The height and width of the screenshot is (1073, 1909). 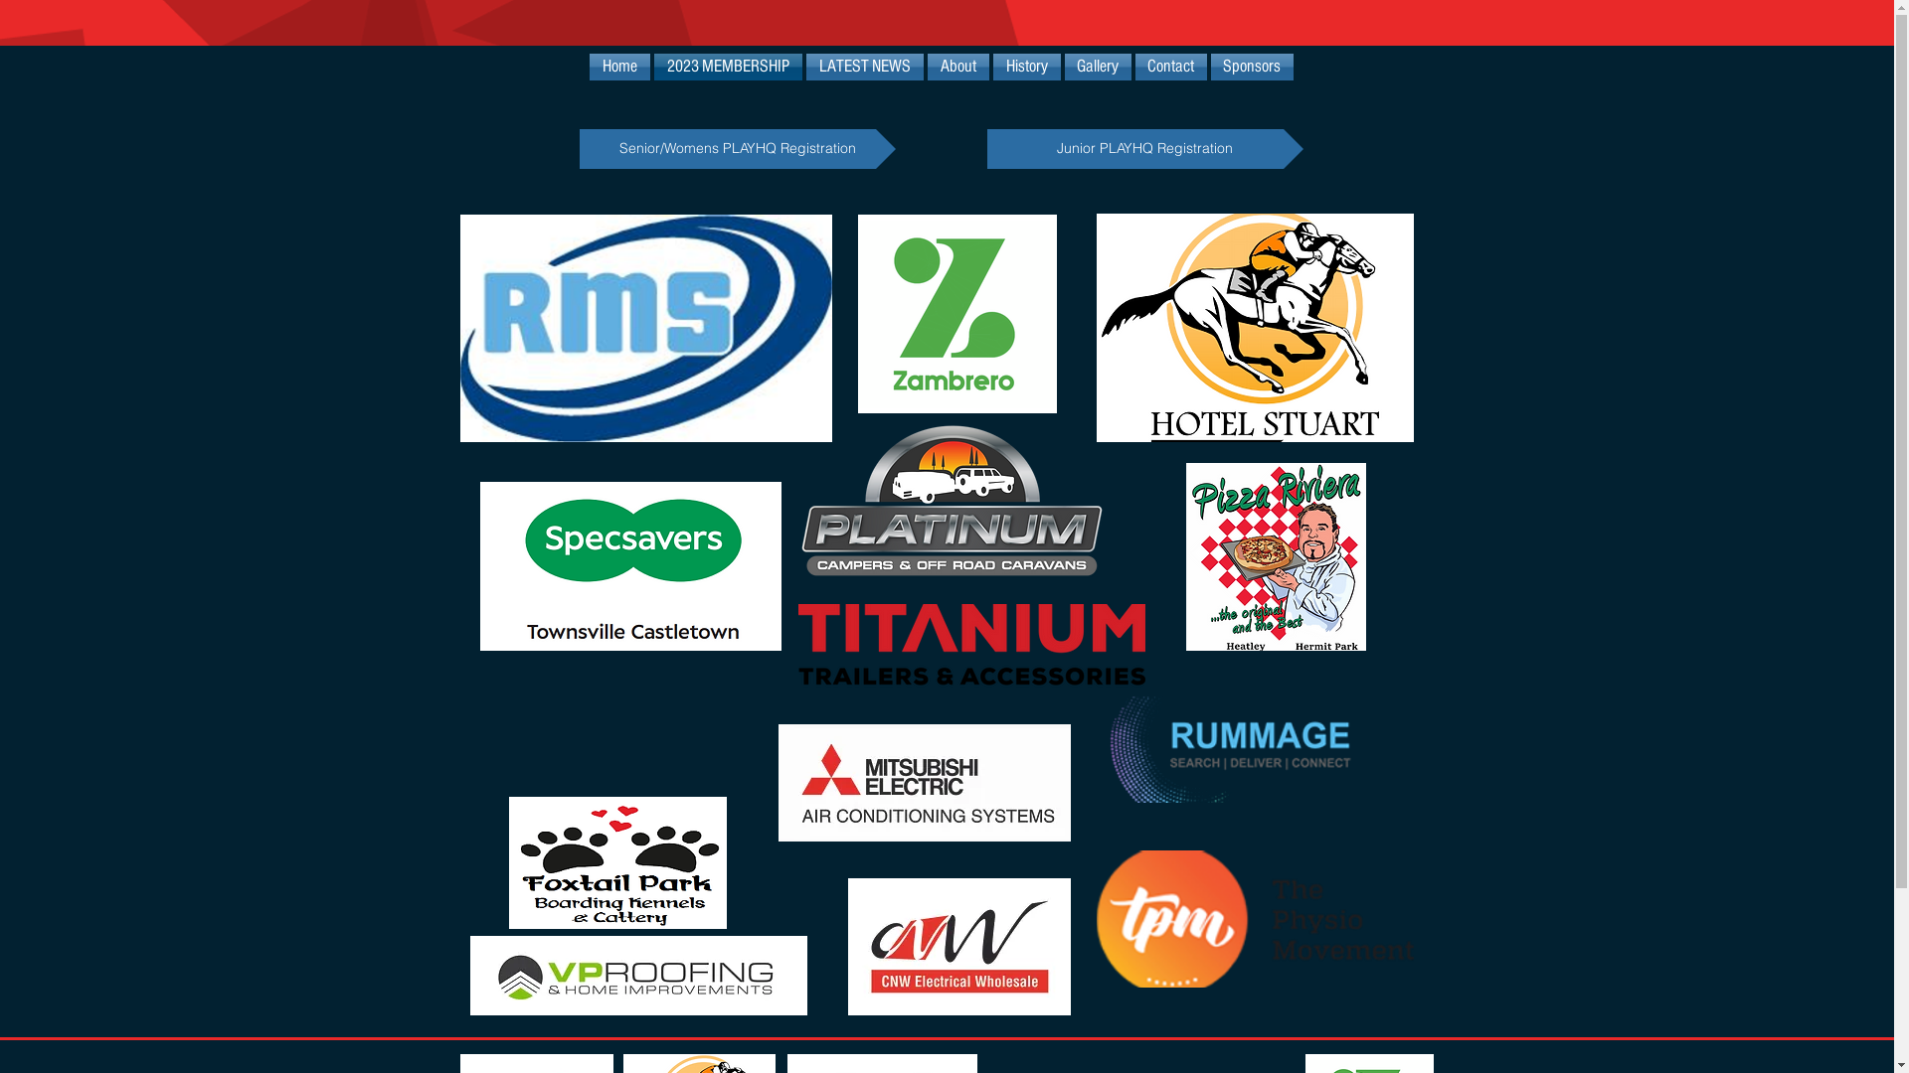 I want to click on Senior/Womens PLAYHQ Registration, so click(x=737, y=149).